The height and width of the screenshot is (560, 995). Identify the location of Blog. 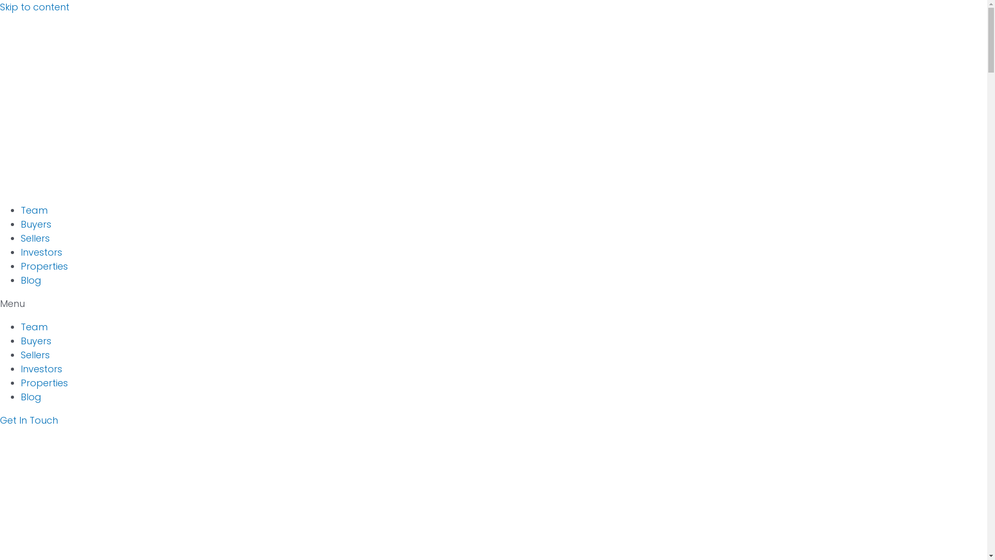
(31, 280).